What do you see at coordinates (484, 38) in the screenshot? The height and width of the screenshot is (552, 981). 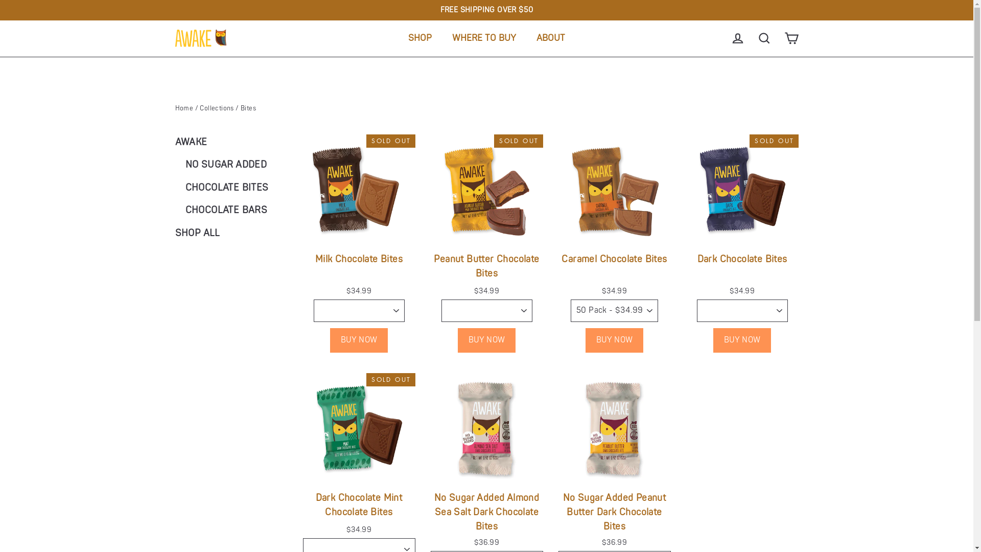 I see `WHERE TO BUY` at bounding box center [484, 38].